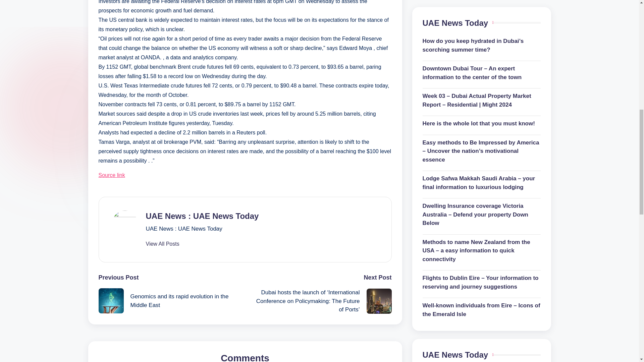 The image size is (644, 362). Describe the element at coordinates (172, 301) in the screenshot. I see `Genomics and its rapid evolution in the Middle East` at that location.